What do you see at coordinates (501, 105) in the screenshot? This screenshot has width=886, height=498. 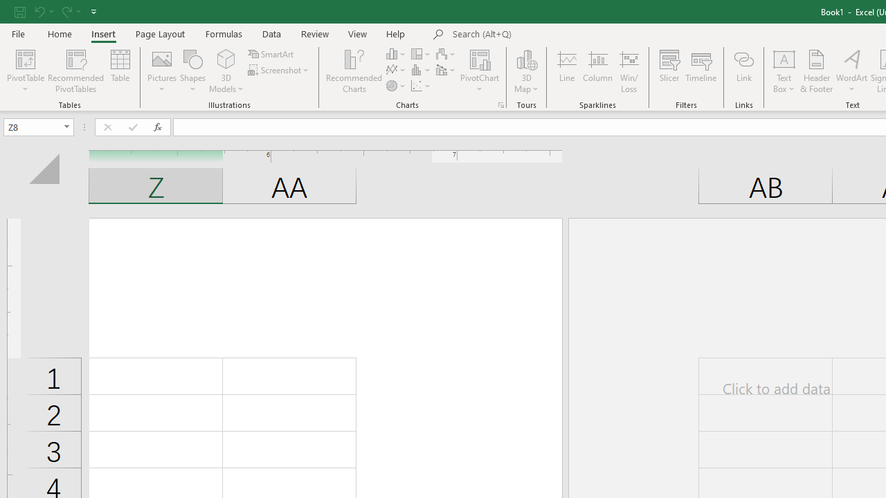 I see `Recommended Charts` at bounding box center [501, 105].